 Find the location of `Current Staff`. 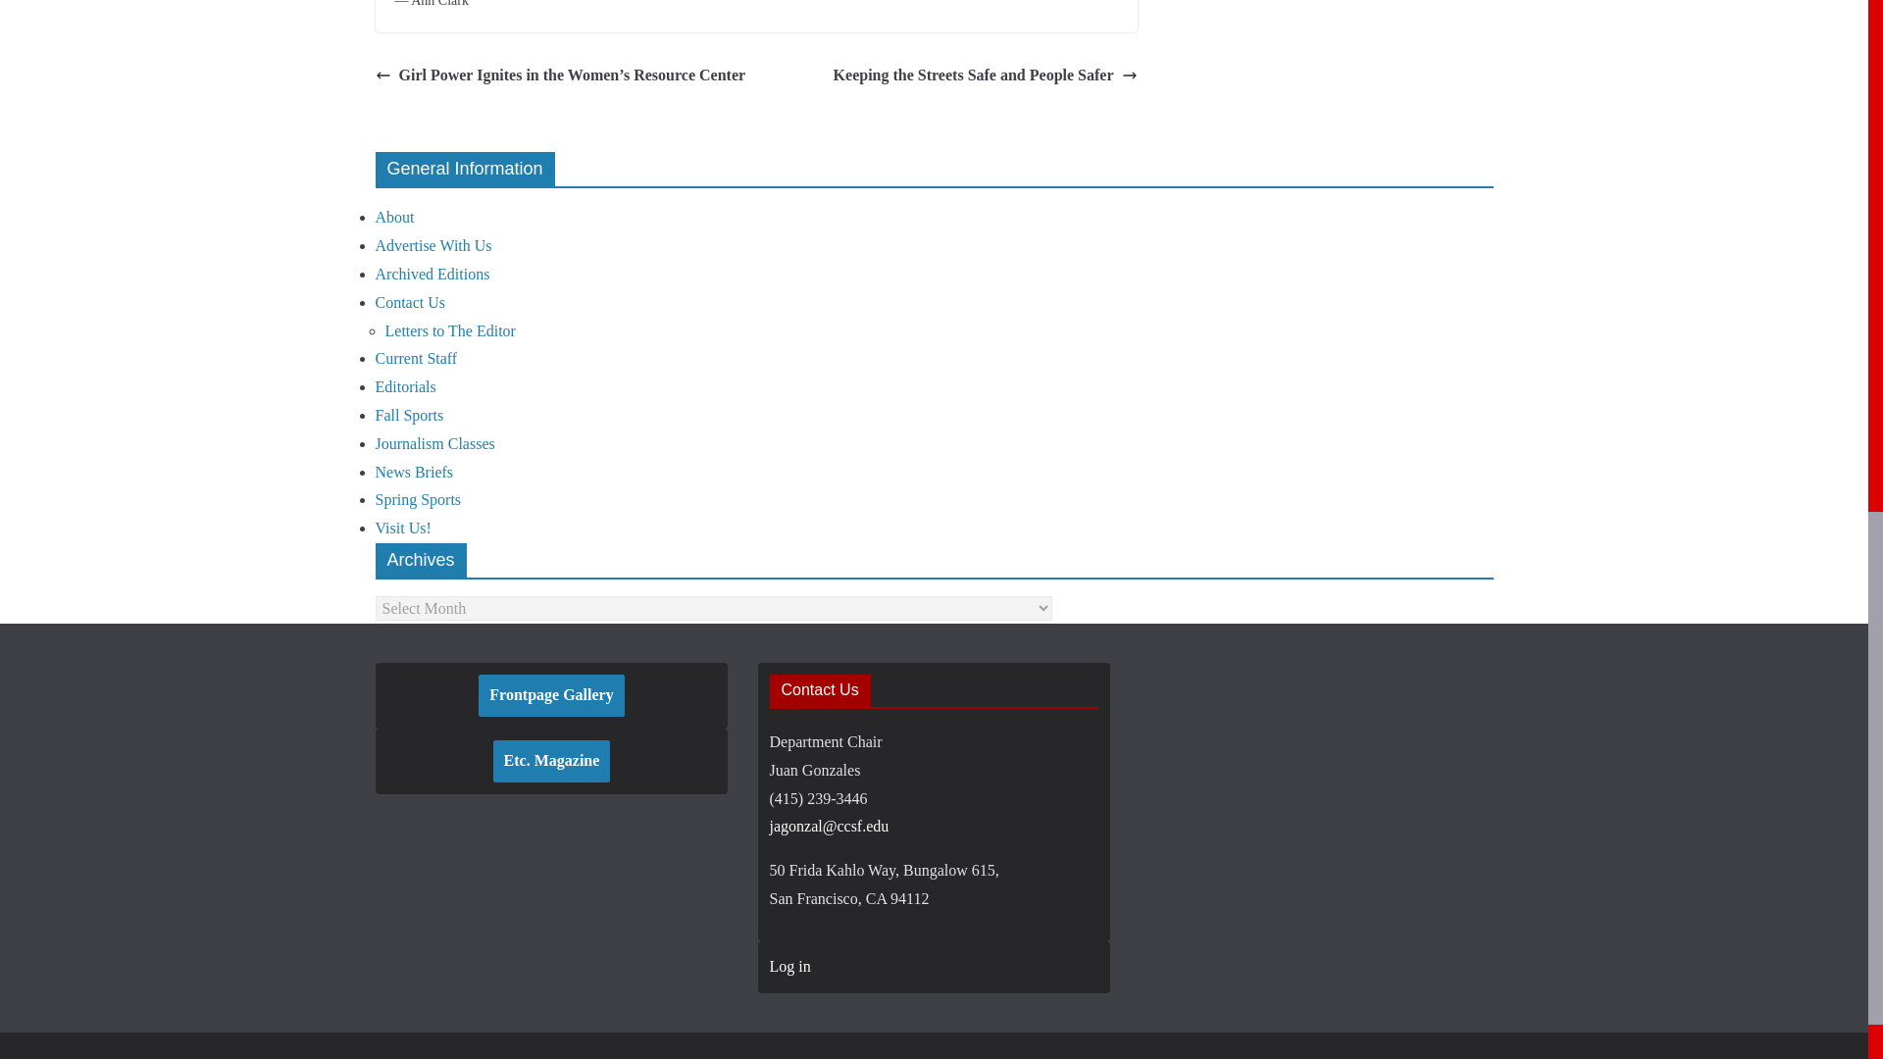

Current Staff is located at coordinates (416, 358).